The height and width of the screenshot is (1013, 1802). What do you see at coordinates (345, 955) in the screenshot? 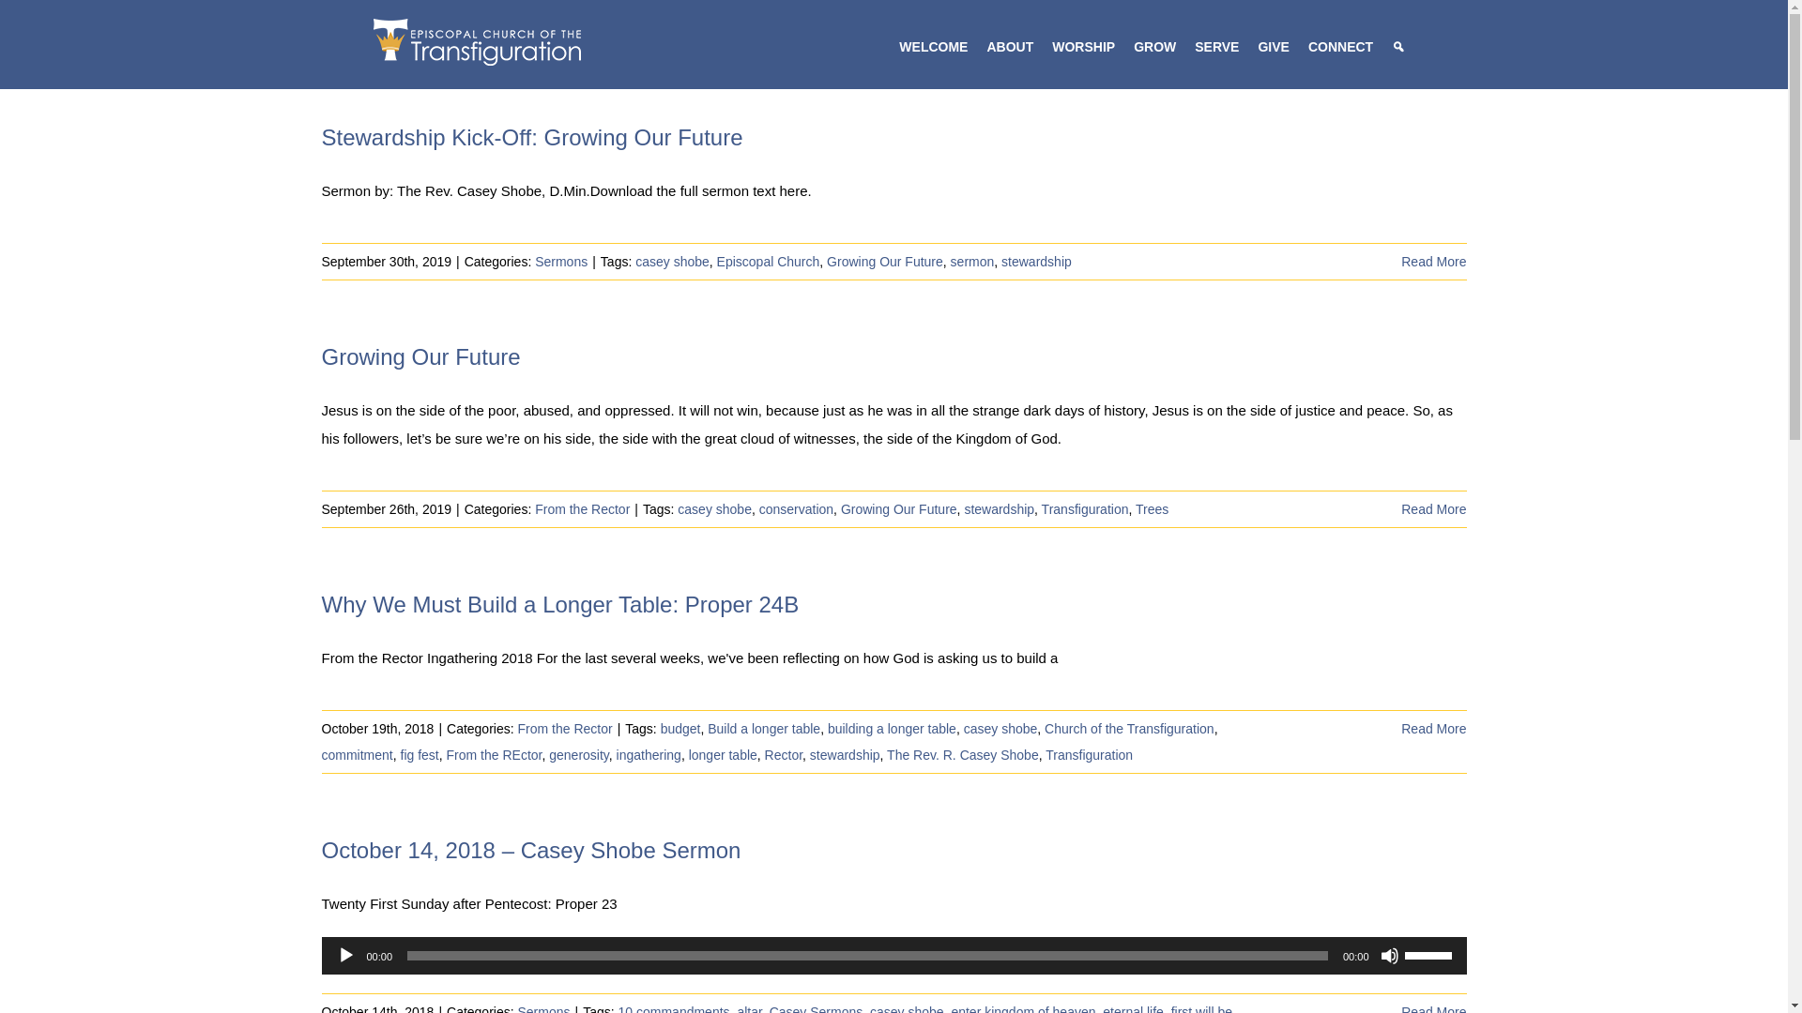
I see `Play` at bounding box center [345, 955].